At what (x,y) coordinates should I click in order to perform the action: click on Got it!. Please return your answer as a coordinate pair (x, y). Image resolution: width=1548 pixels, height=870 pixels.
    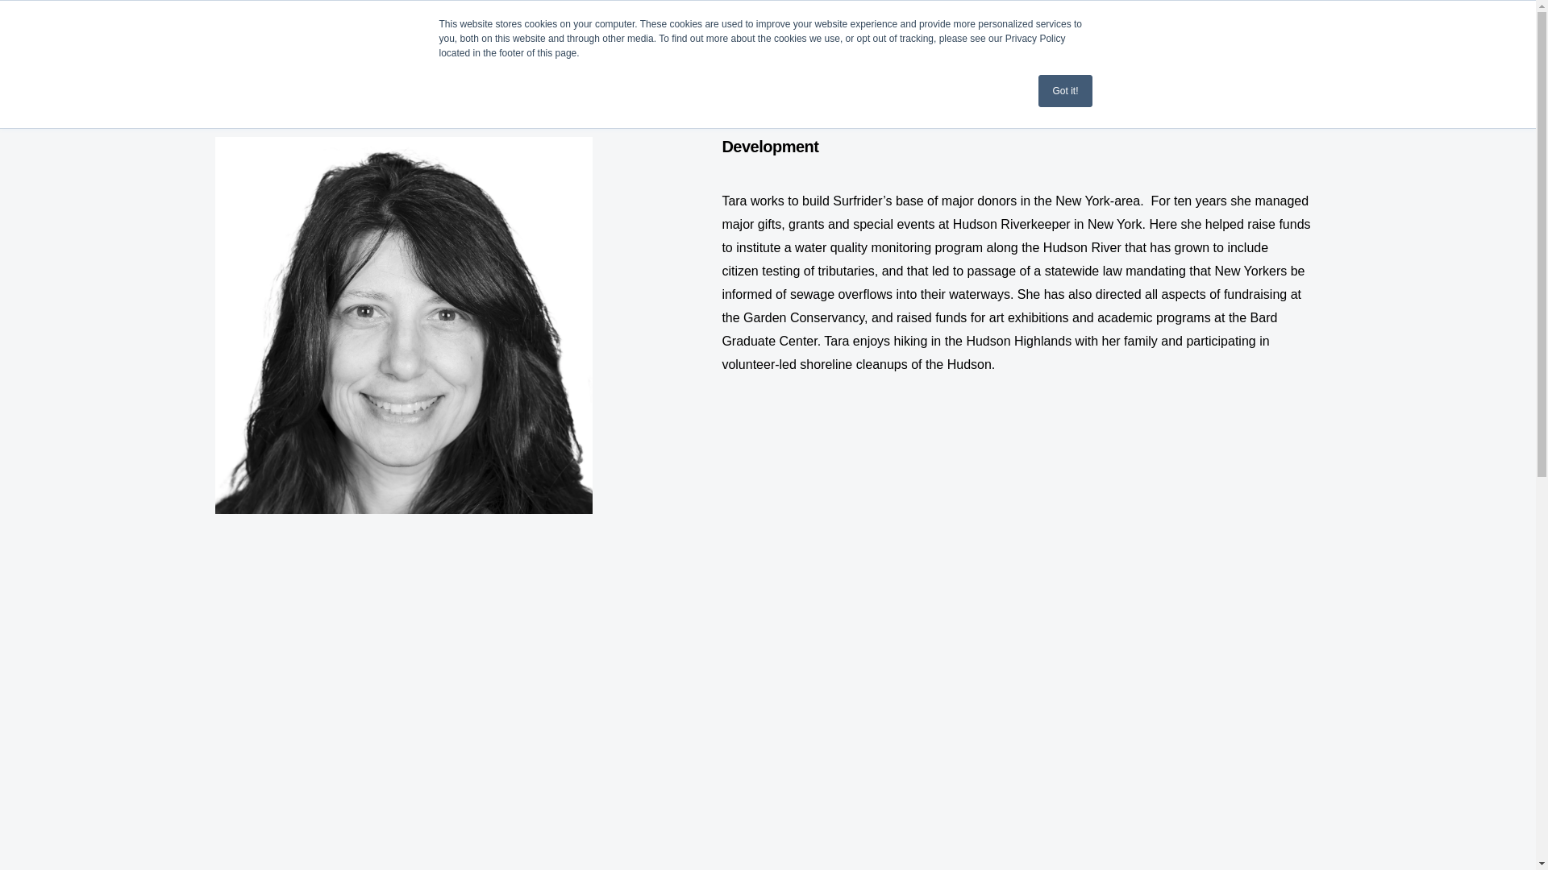
    Looking at the image, I should click on (1064, 90).